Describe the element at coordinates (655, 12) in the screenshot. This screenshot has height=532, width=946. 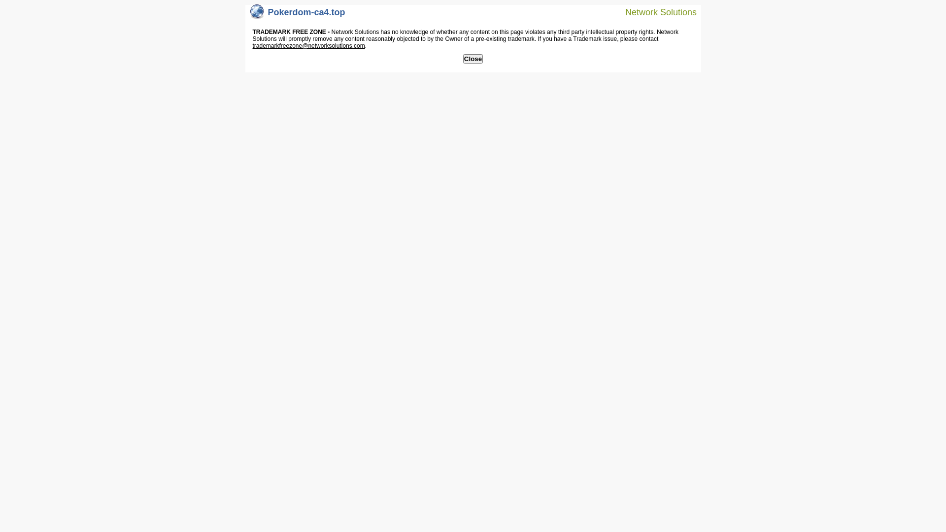
I see `Network Solutions` at that location.